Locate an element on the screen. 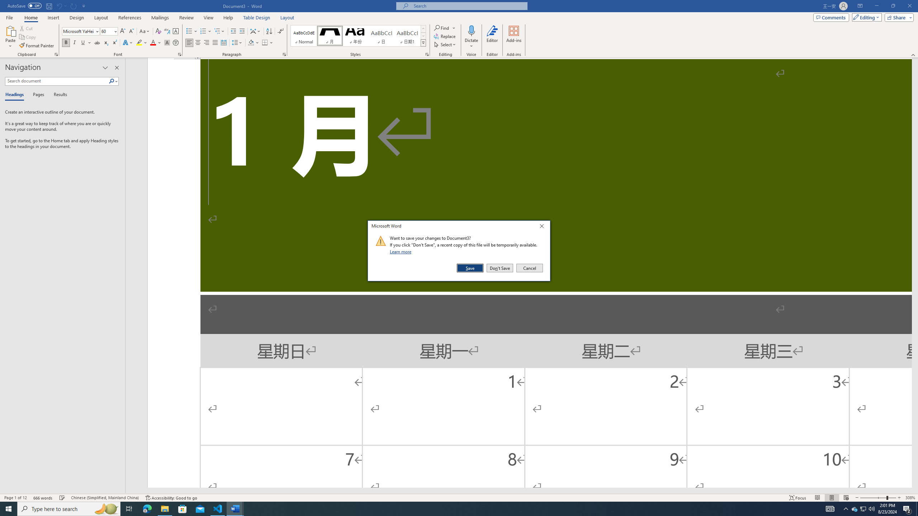 Image resolution: width=918 pixels, height=516 pixels. Show desktop is located at coordinates (917, 509).